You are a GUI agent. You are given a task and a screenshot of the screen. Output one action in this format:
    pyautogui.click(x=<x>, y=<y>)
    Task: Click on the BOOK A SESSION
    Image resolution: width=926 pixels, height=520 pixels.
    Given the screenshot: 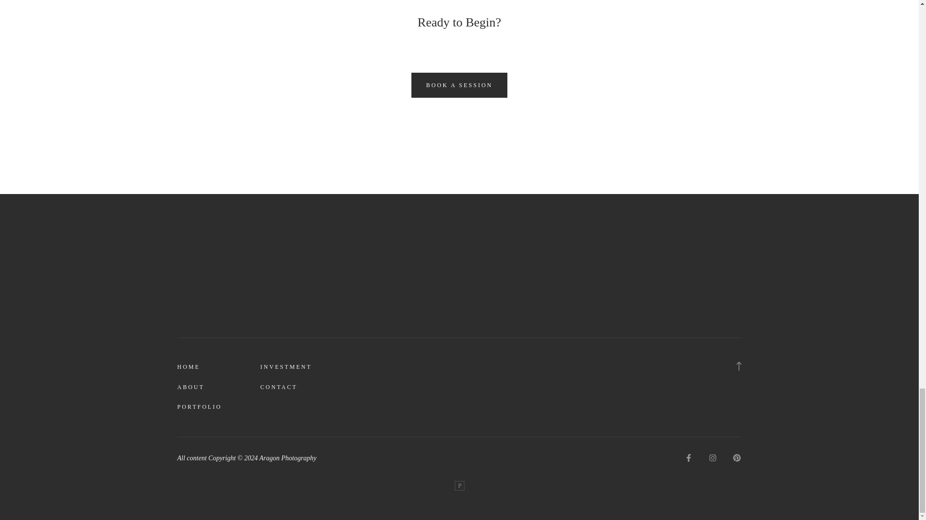 What is the action you would take?
    pyautogui.click(x=459, y=85)
    